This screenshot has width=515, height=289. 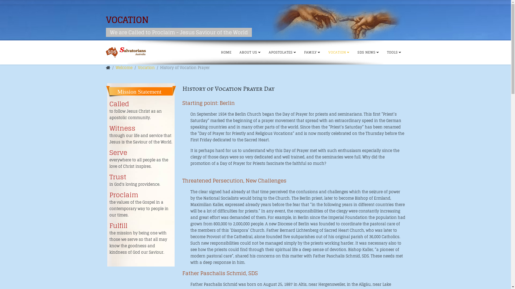 What do you see at coordinates (394, 52) in the screenshot?
I see `TOOLS` at bounding box center [394, 52].